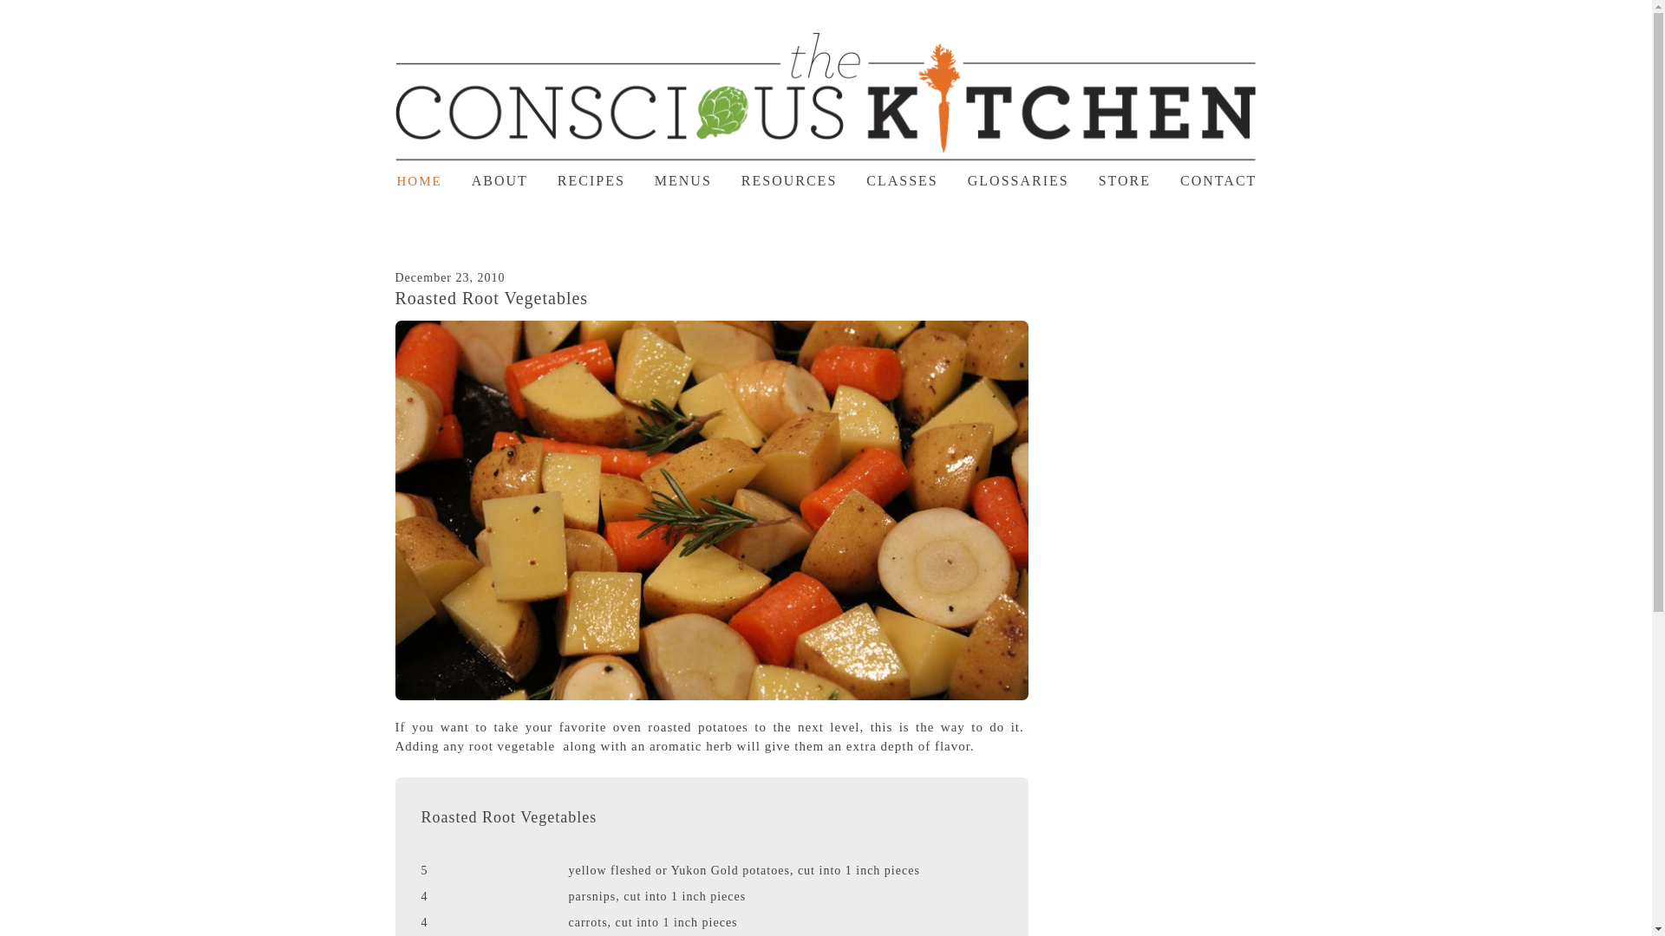  I want to click on ABOUT, so click(499, 175).